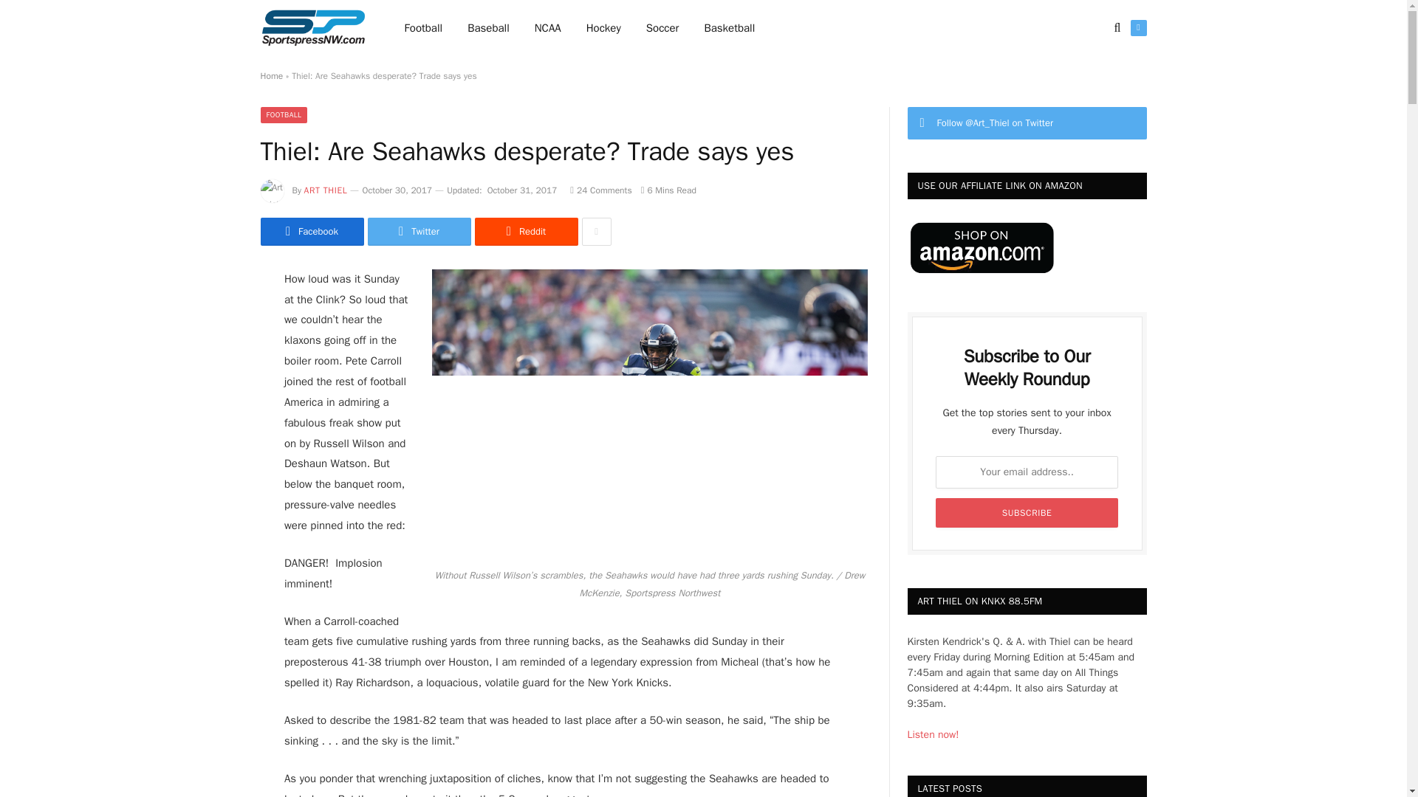 The height and width of the screenshot is (797, 1418). What do you see at coordinates (326, 190) in the screenshot?
I see `Posts by Art Thiel` at bounding box center [326, 190].